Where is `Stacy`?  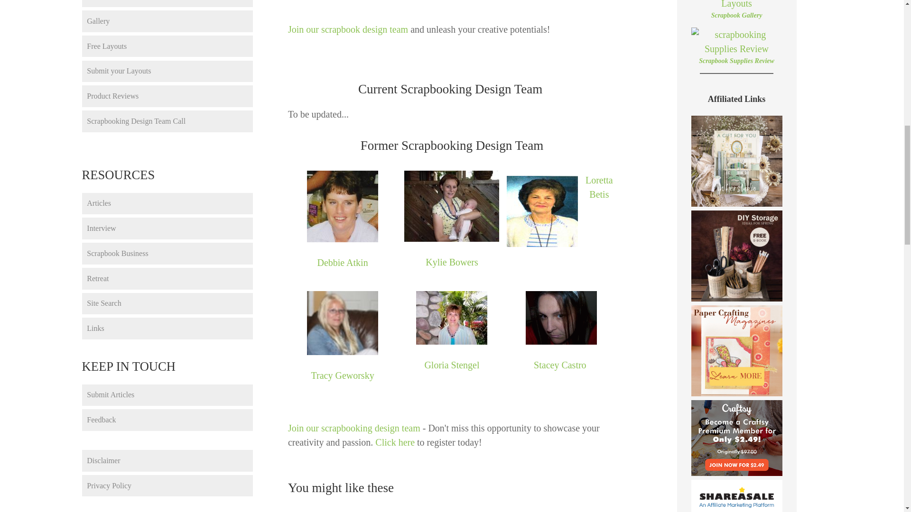 Stacy is located at coordinates (561, 318).